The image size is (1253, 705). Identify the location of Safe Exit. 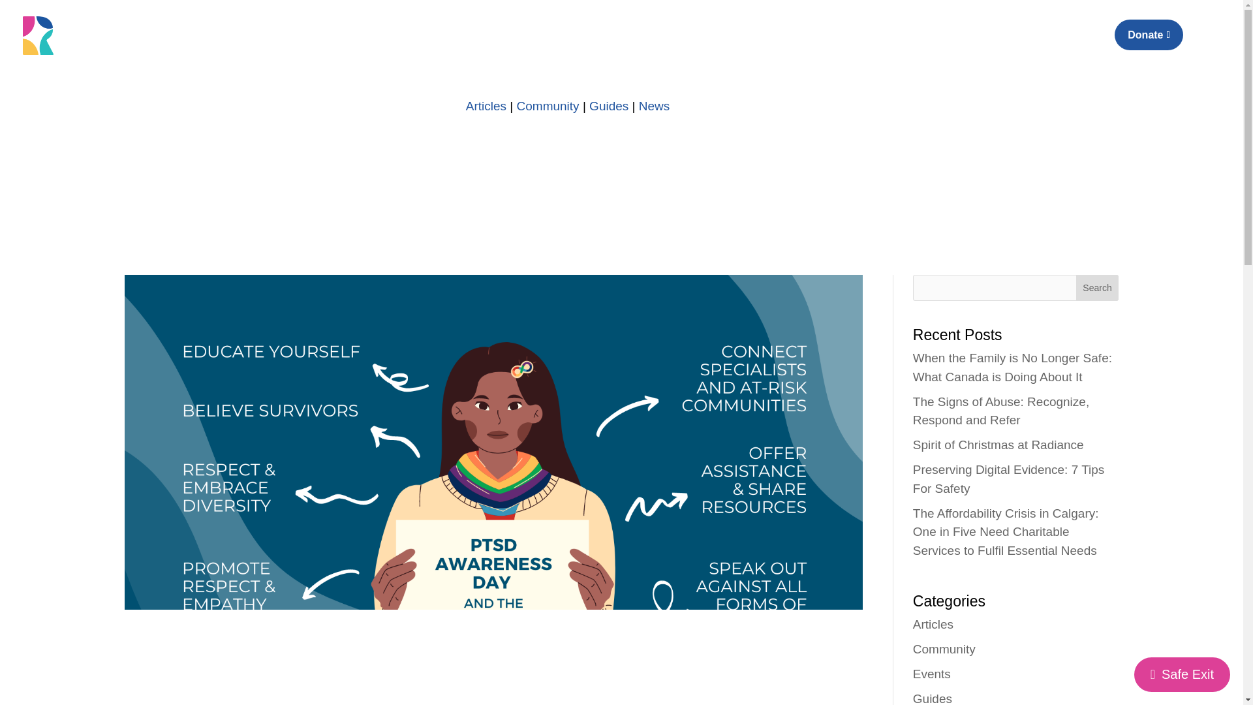
(1182, 674).